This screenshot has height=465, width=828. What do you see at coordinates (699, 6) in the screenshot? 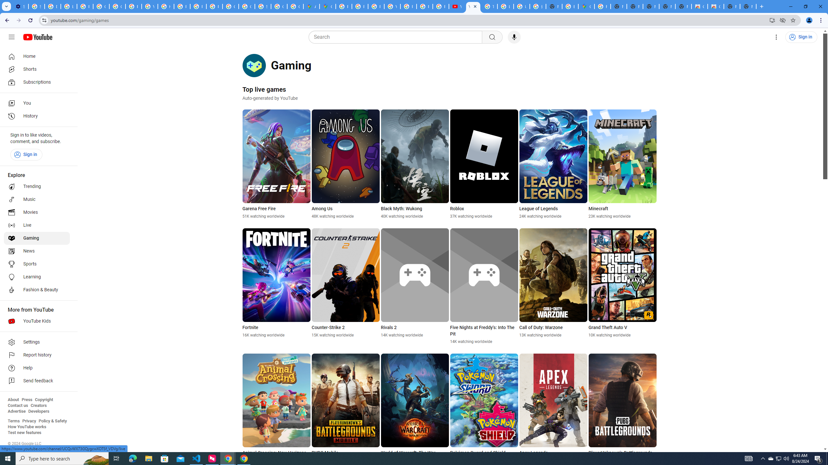
I see `Classic Blue - Chrome Web Store` at bounding box center [699, 6].